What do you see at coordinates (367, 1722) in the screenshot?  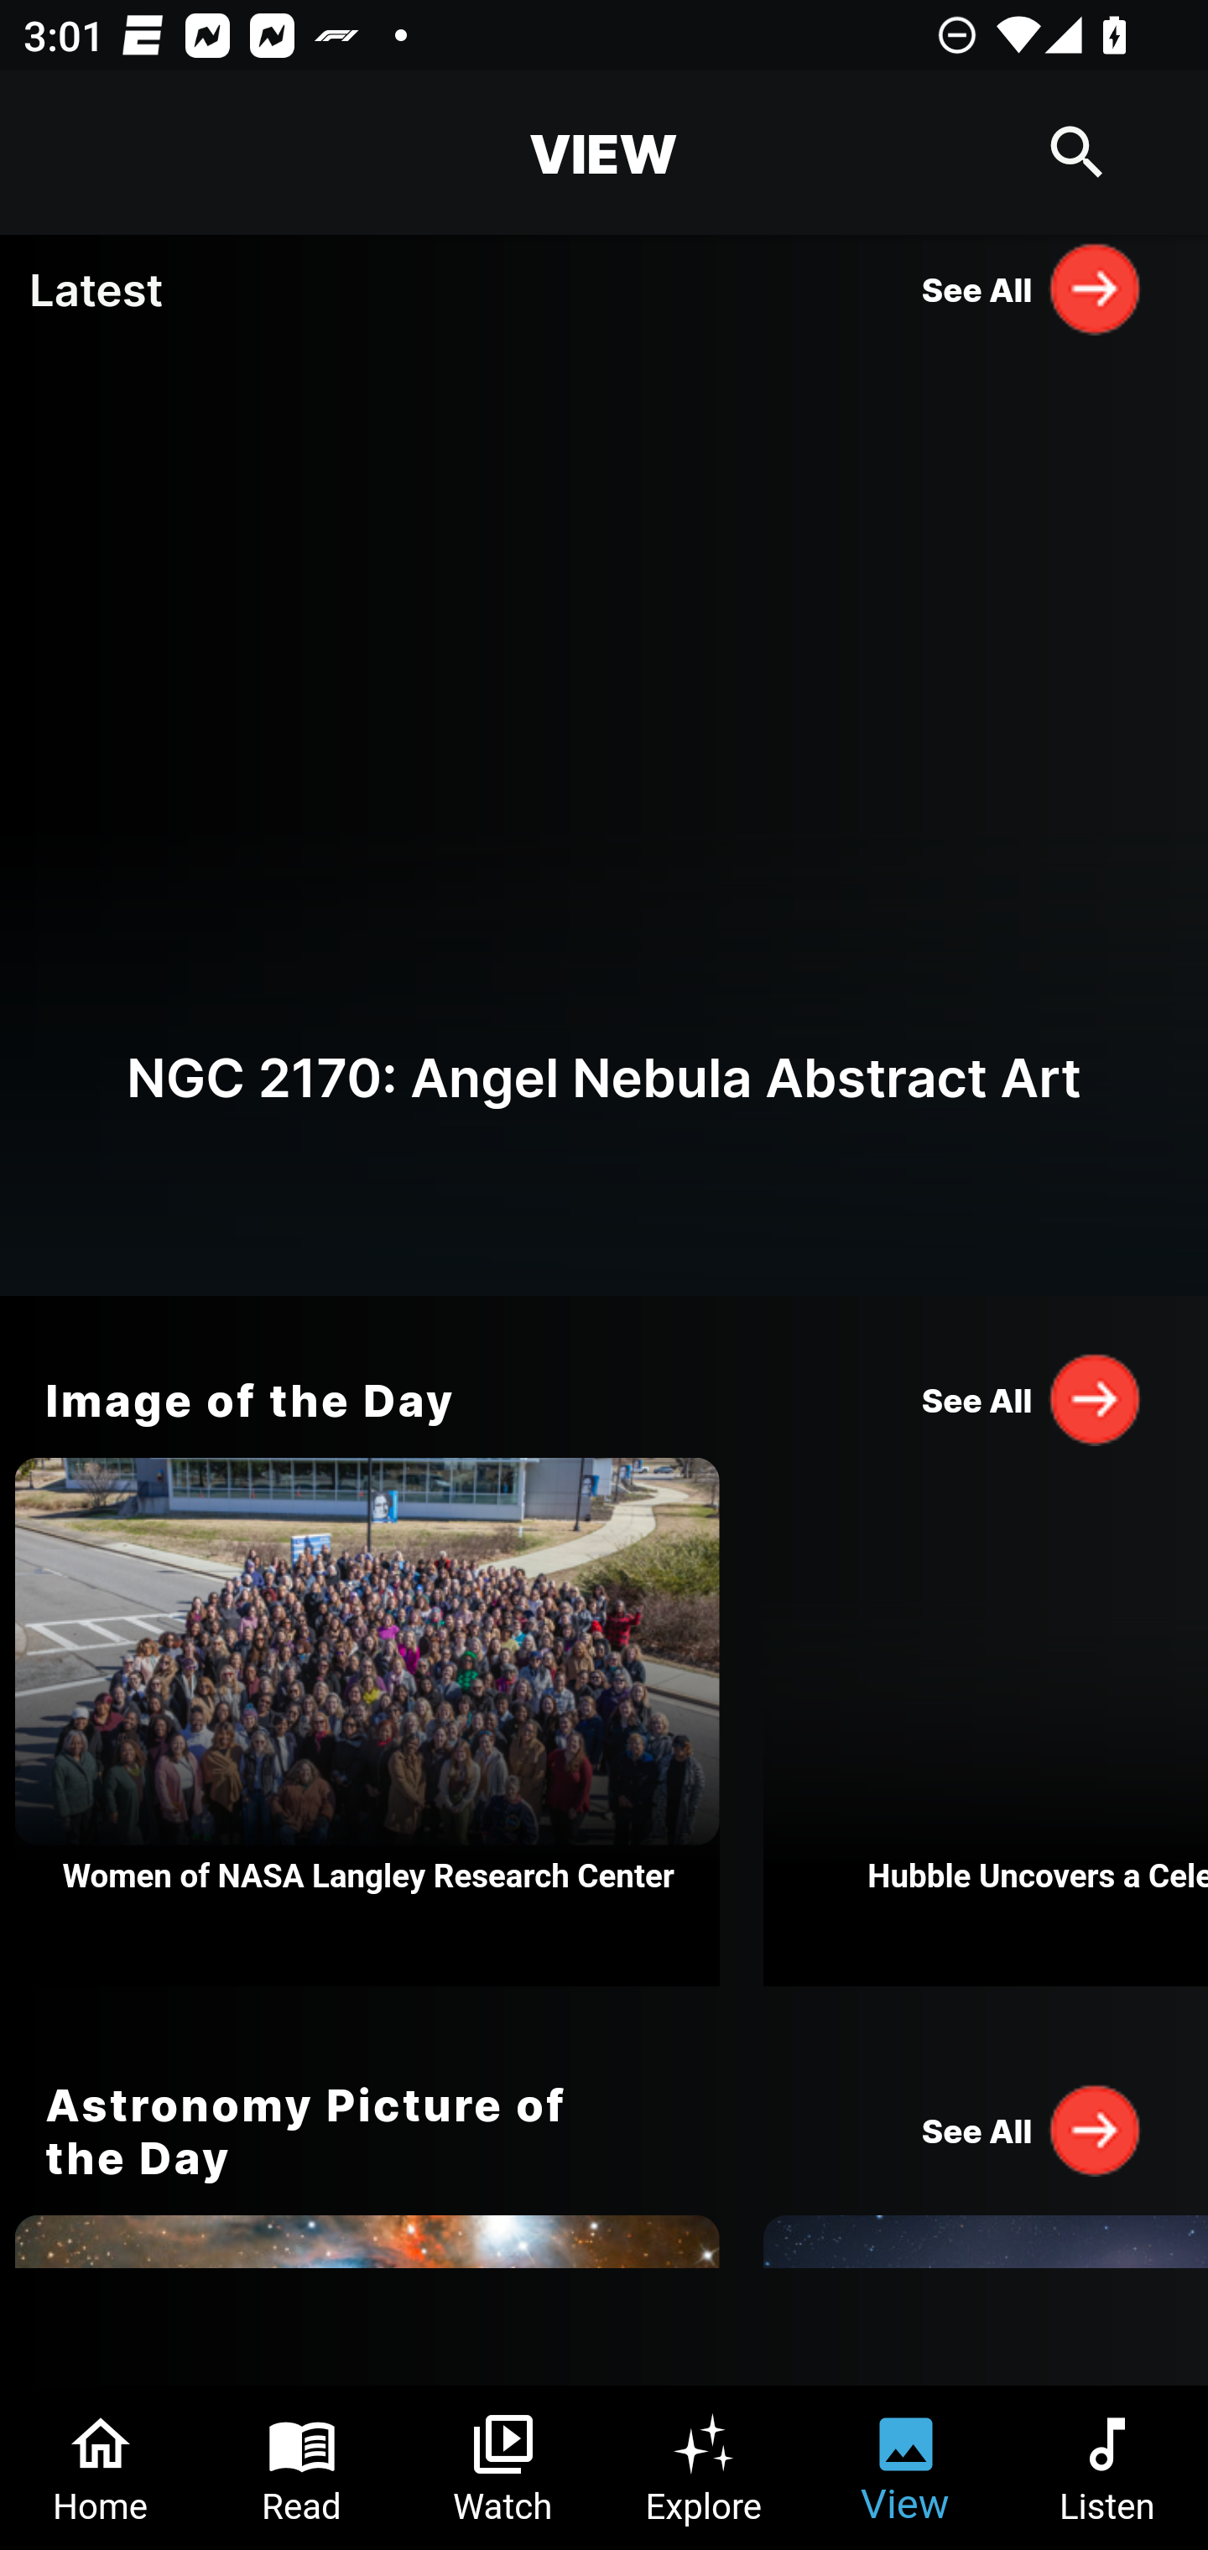 I see `Women of NASA Langley Research Center` at bounding box center [367, 1722].